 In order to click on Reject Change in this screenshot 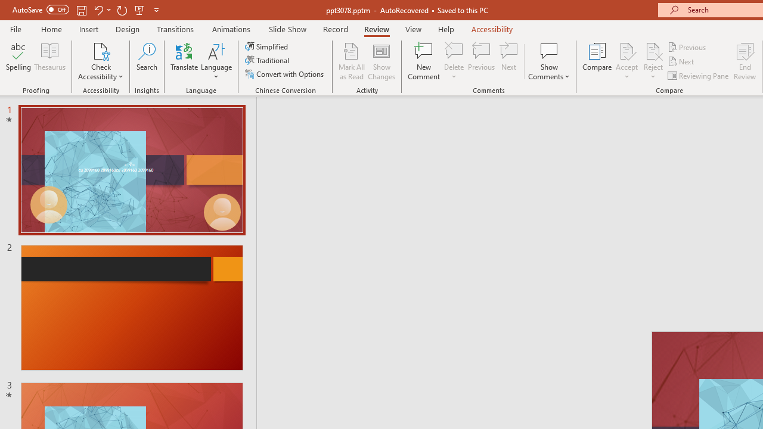, I will do `click(653, 50)`.